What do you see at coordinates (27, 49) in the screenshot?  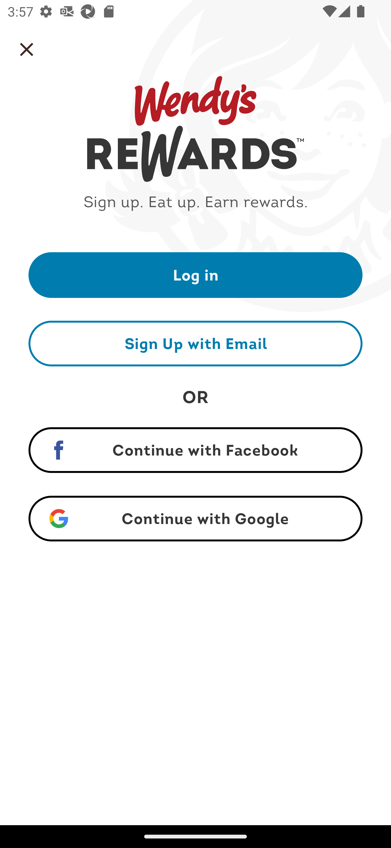 I see `close` at bounding box center [27, 49].